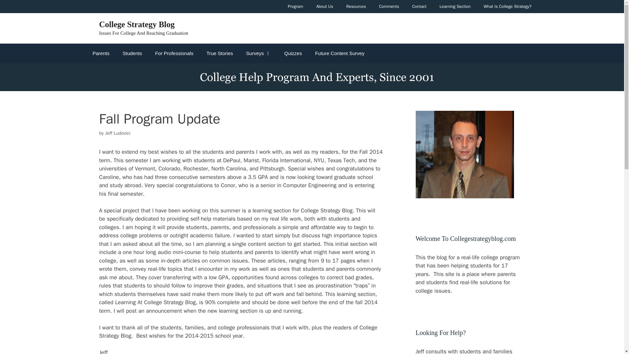 Image resolution: width=629 pixels, height=354 pixels. I want to click on Comments, so click(389, 7).